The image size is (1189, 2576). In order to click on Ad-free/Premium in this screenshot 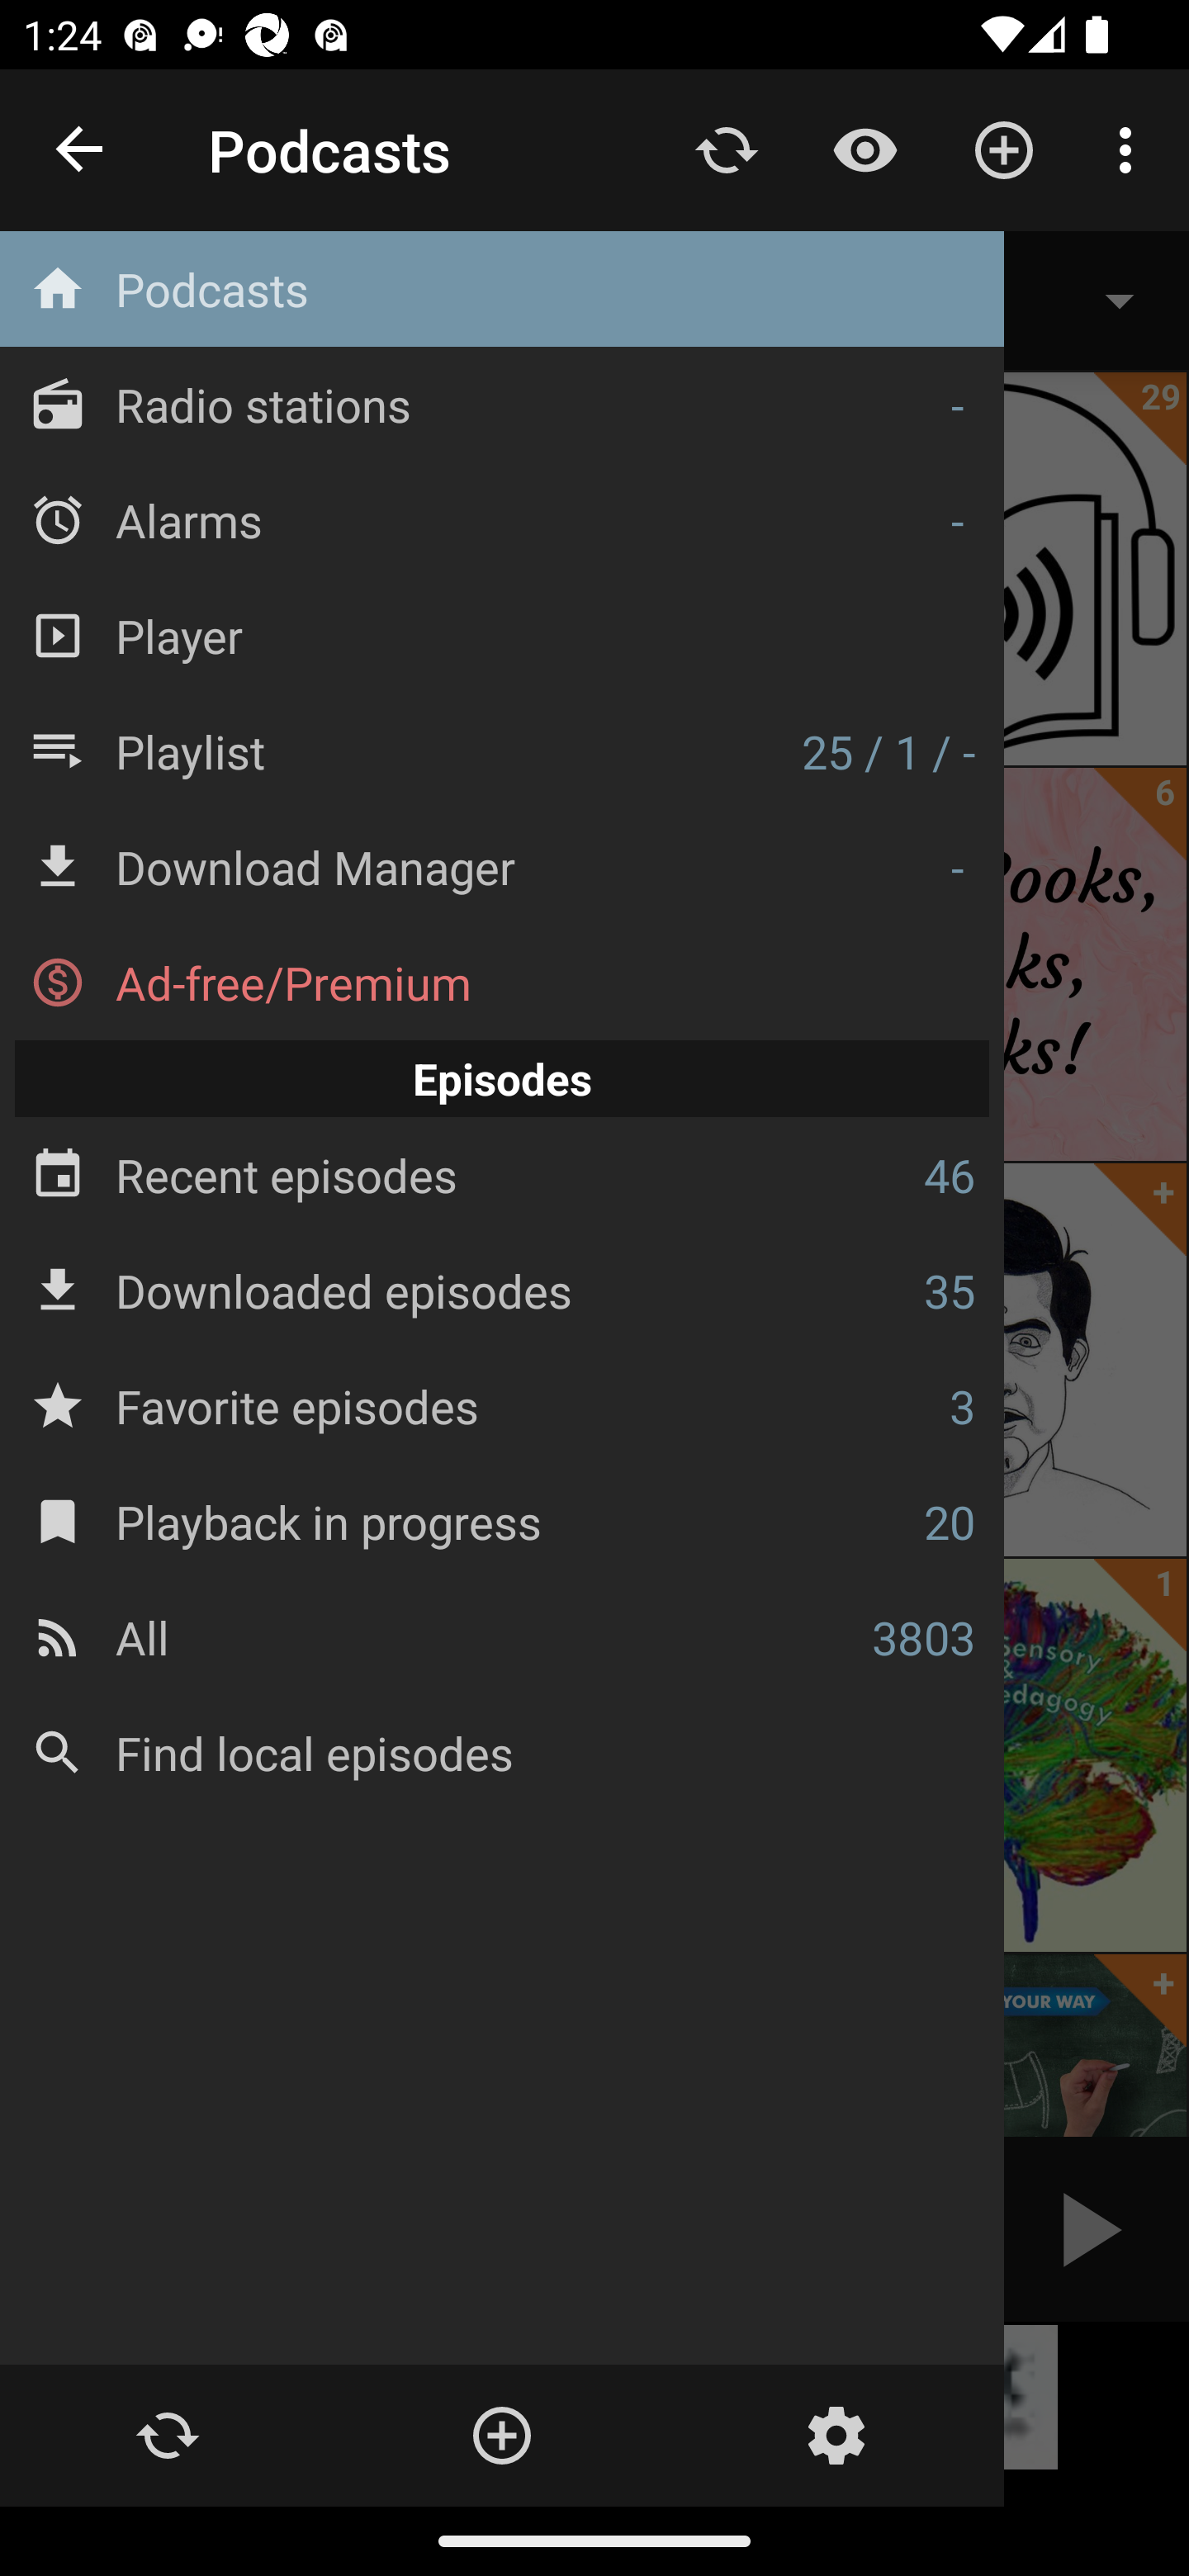, I will do `click(502, 983)`.